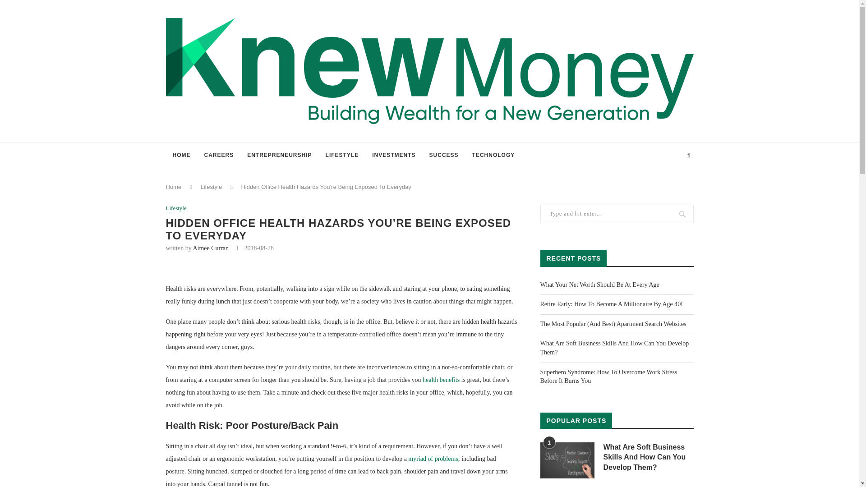 The image size is (866, 487). What do you see at coordinates (441, 380) in the screenshot?
I see `health benefits` at bounding box center [441, 380].